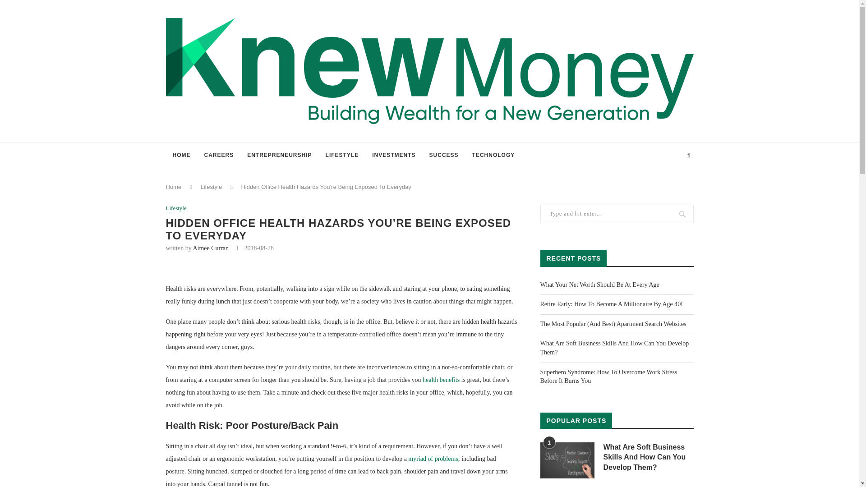 The image size is (866, 487). What do you see at coordinates (441, 380) in the screenshot?
I see `health benefits` at bounding box center [441, 380].